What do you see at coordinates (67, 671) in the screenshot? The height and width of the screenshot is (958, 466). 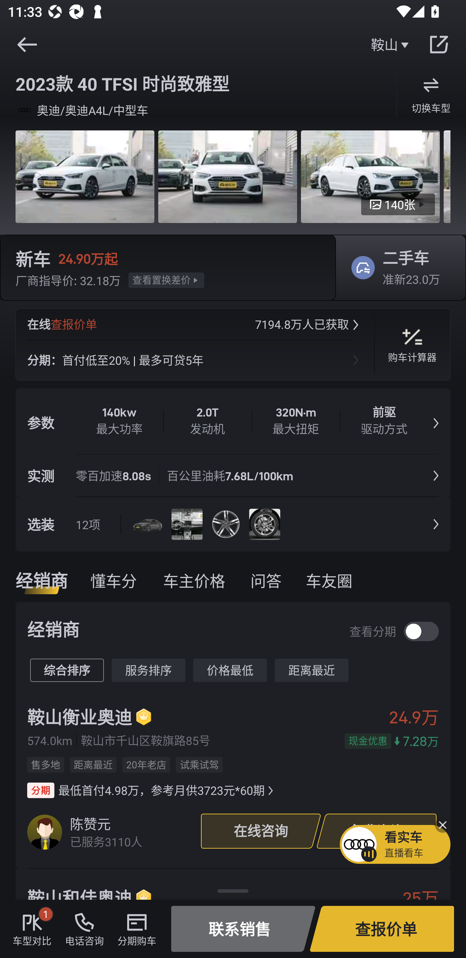 I see `综合排序` at bounding box center [67, 671].